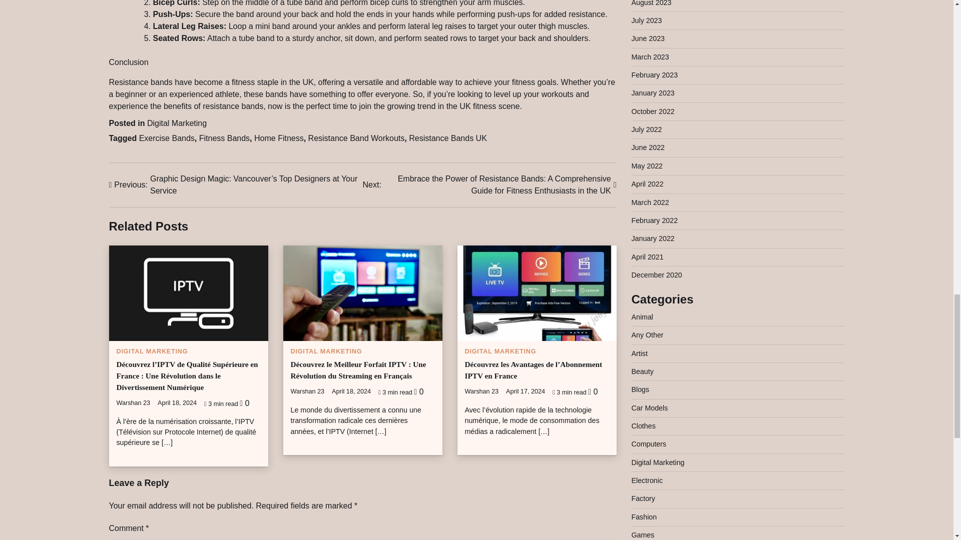 Image resolution: width=961 pixels, height=540 pixels. Describe the element at coordinates (326, 351) in the screenshot. I see `DIGITAL MARKETING` at that location.